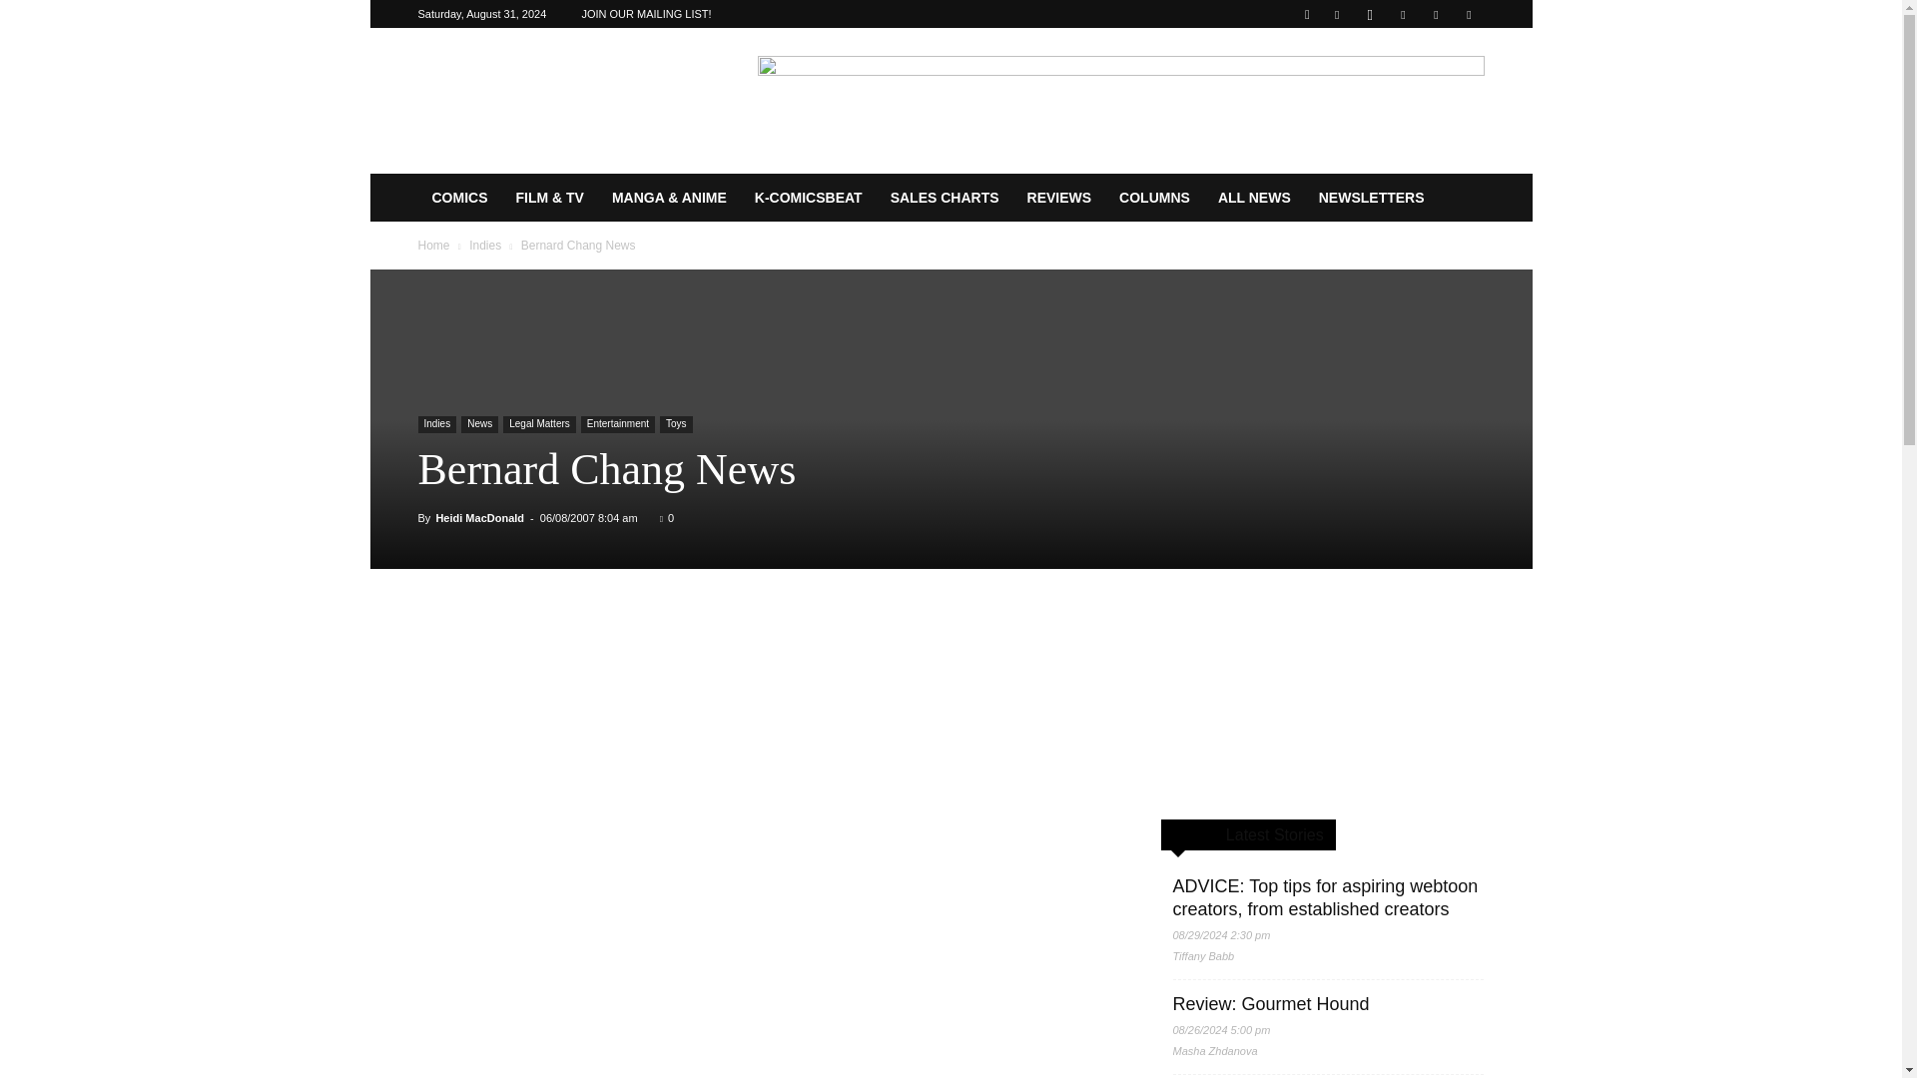  I want to click on K-COMICSBEAT, so click(808, 198).